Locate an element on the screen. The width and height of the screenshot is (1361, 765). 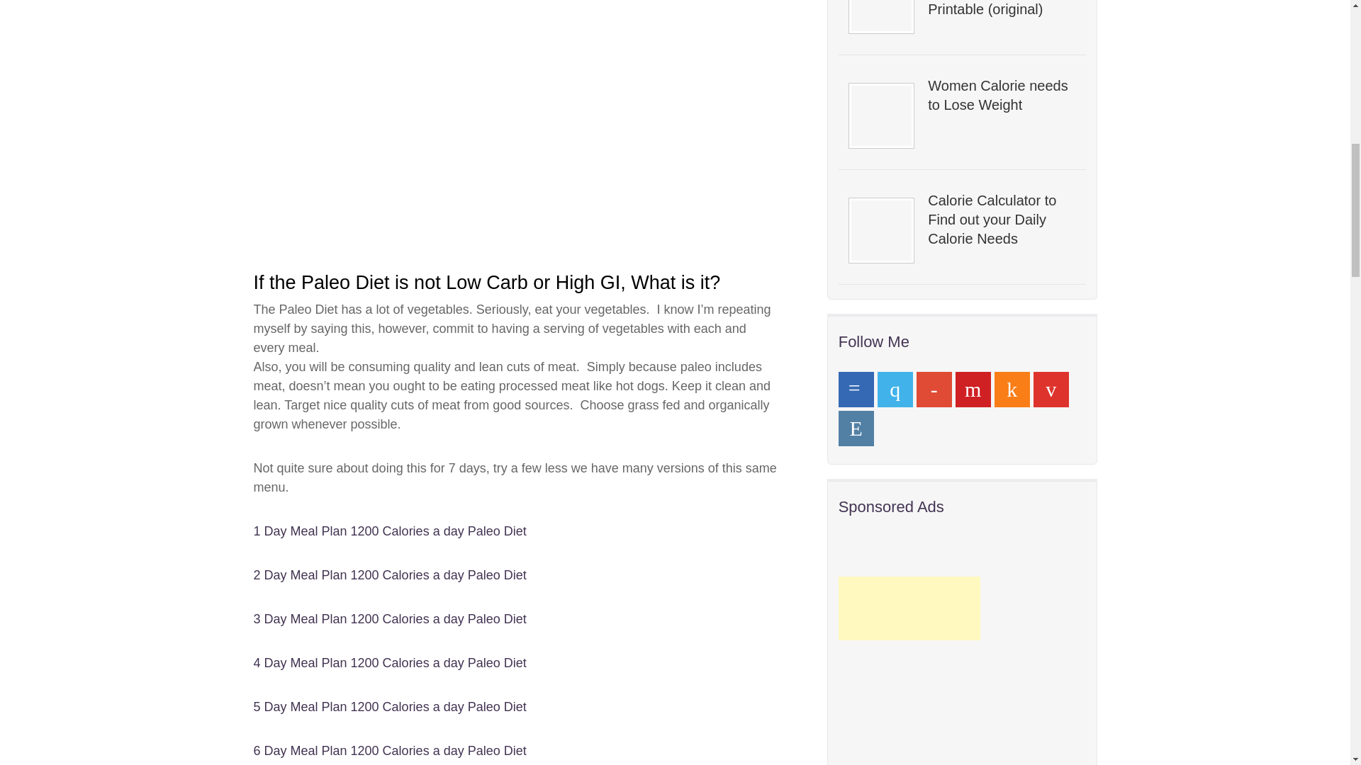
Women Calorie needs to Lose Weight is located at coordinates (1001, 96).